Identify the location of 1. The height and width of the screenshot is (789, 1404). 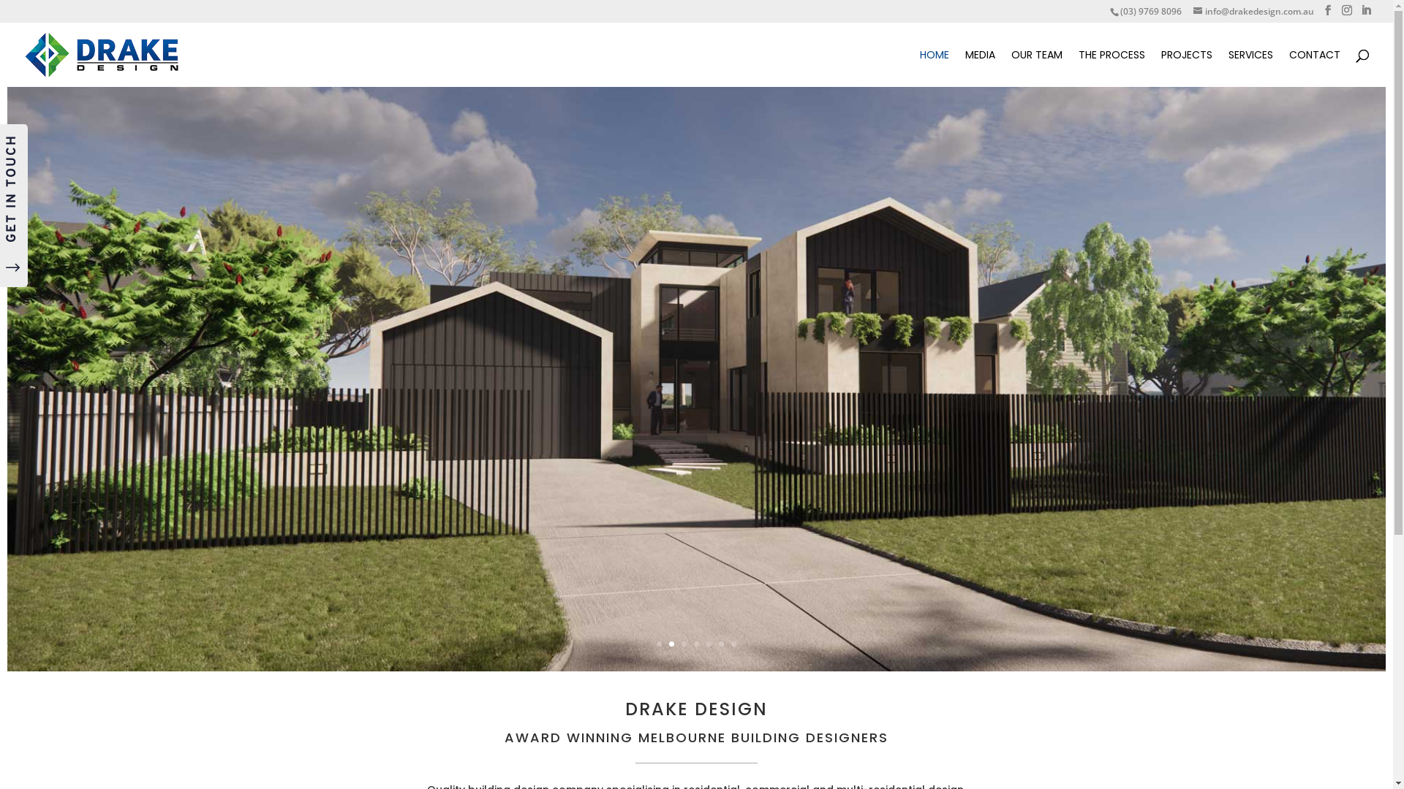
(660, 644).